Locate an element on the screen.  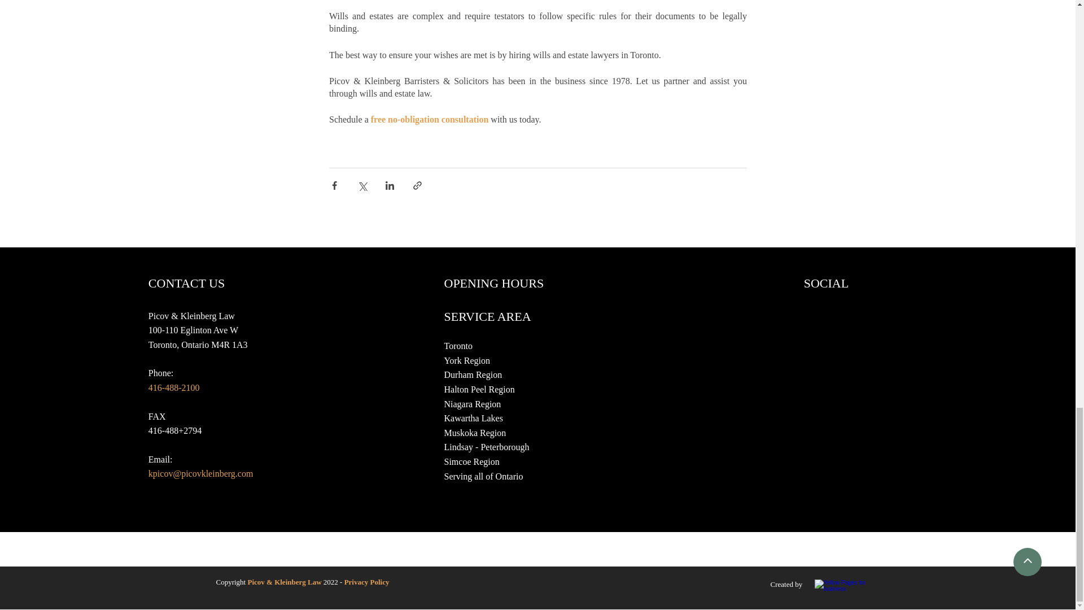
Privacy Policy is located at coordinates (367, 582).